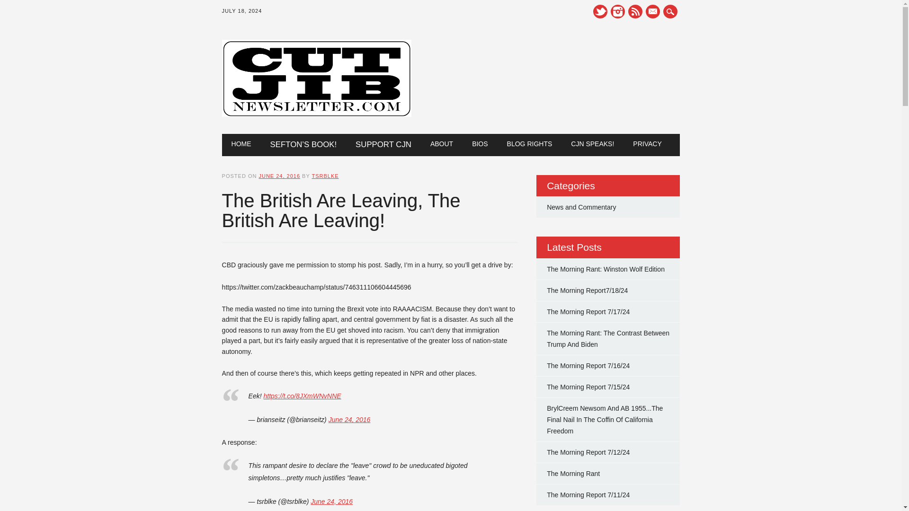 This screenshot has width=909, height=511. I want to click on TSRBLKE, so click(325, 176).